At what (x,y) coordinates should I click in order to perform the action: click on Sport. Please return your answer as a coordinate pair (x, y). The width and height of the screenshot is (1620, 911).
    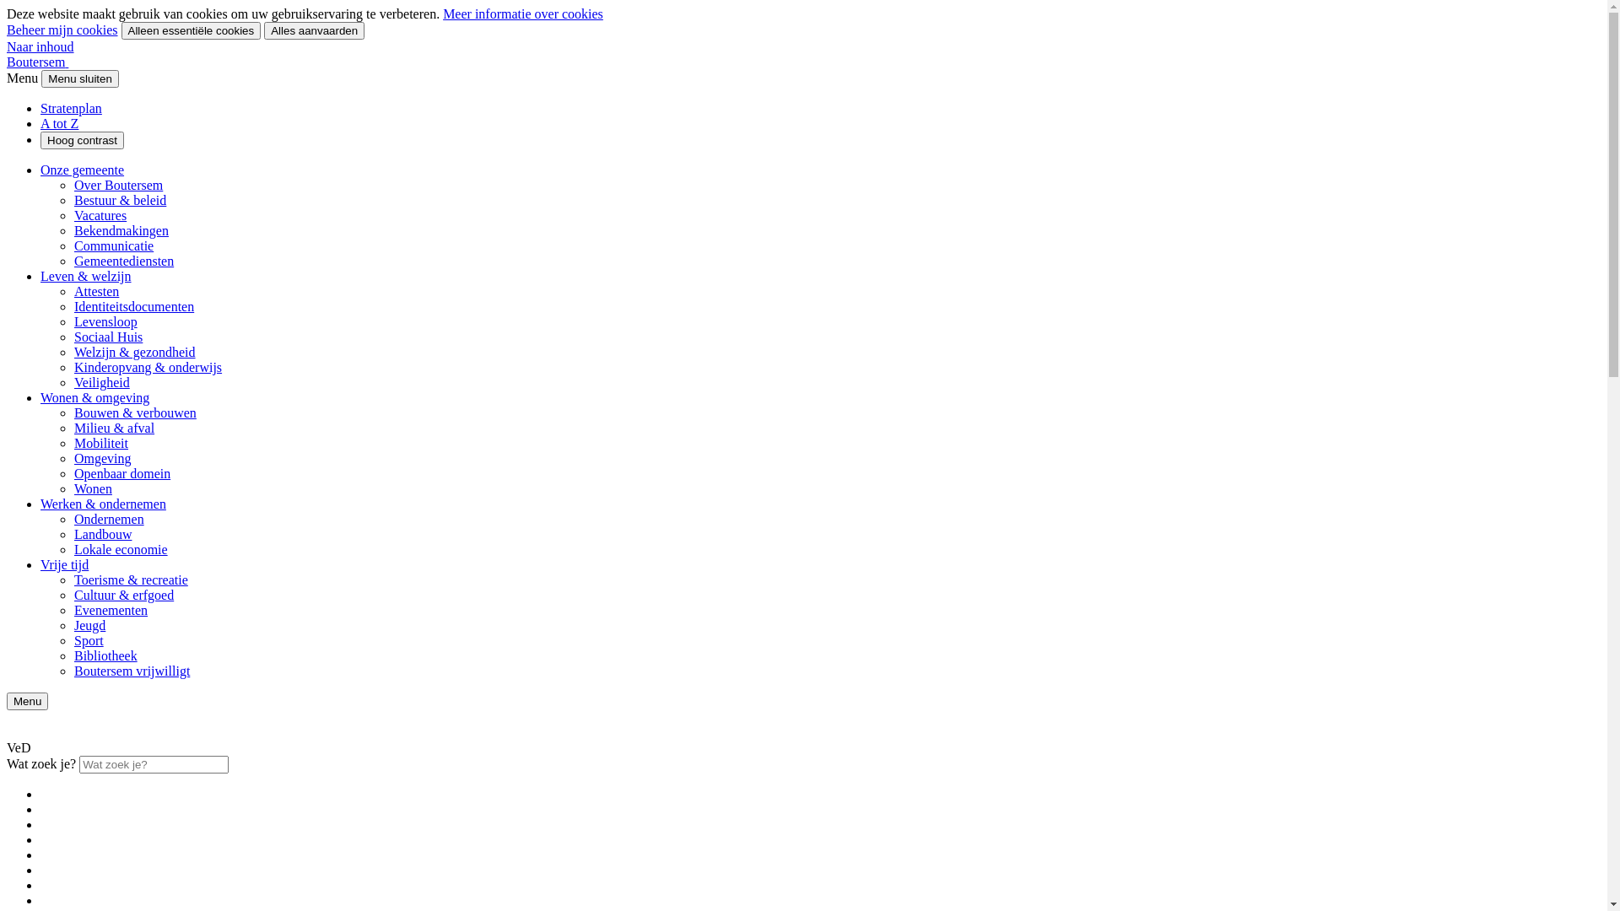
    Looking at the image, I should click on (89, 641).